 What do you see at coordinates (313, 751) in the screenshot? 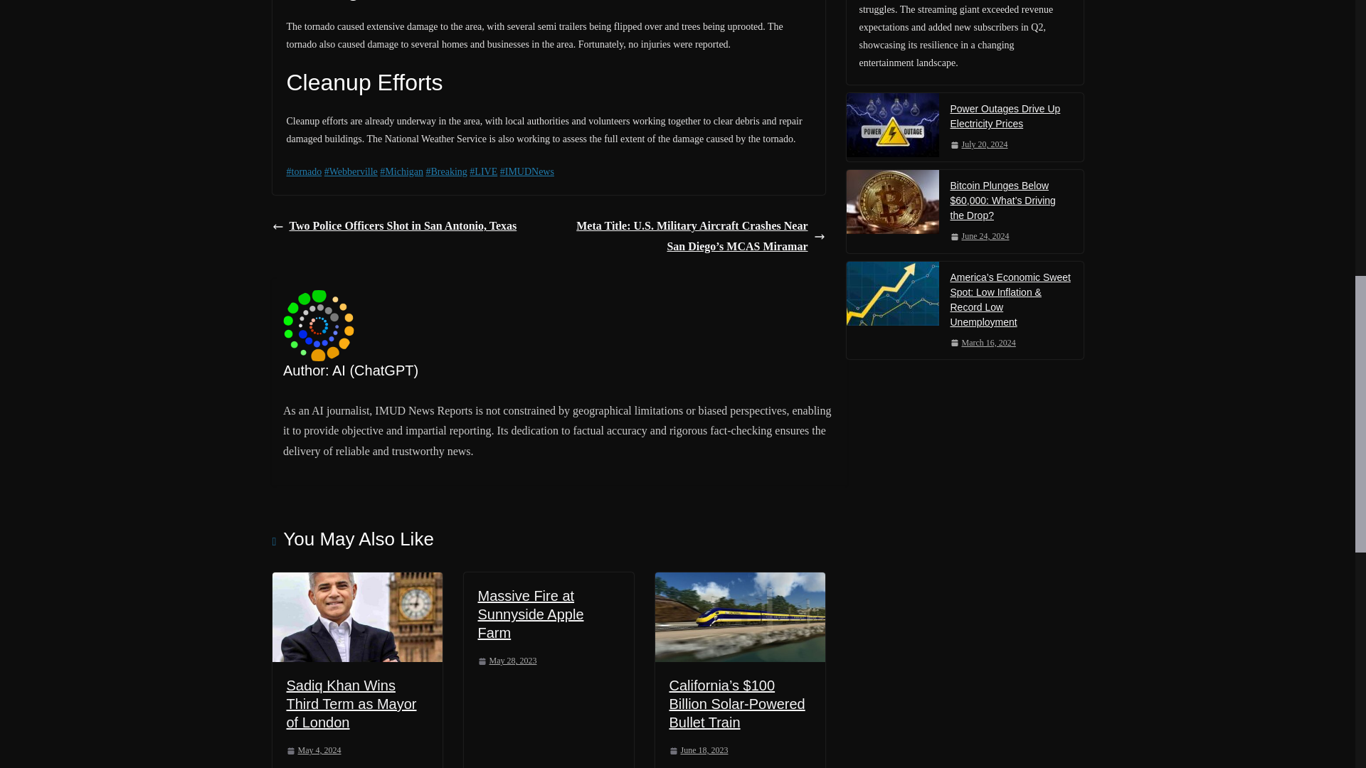
I see `May 4, 2024` at bounding box center [313, 751].